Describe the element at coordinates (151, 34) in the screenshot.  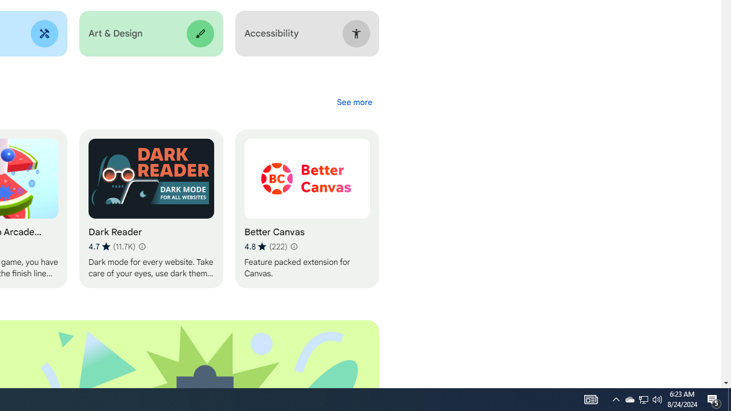
I see `Art & Design` at that location.